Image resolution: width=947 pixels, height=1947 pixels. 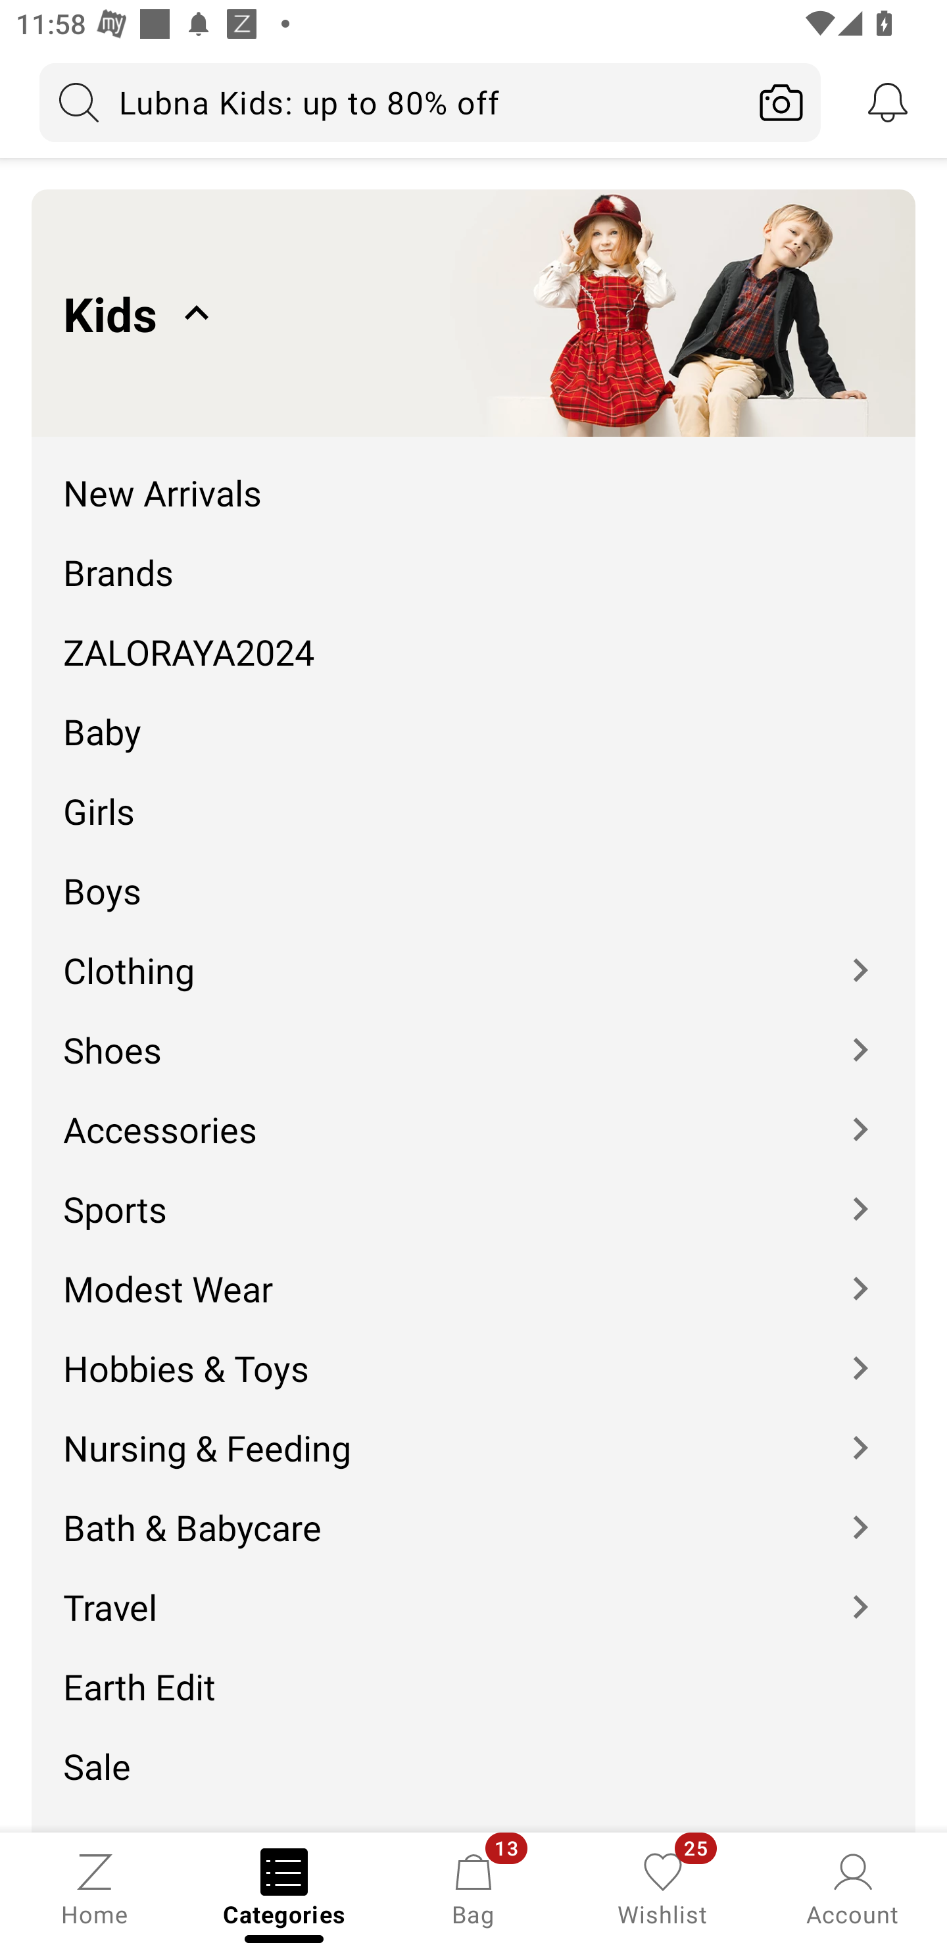 I want to click on Sale, so click(x=473, y=1749).